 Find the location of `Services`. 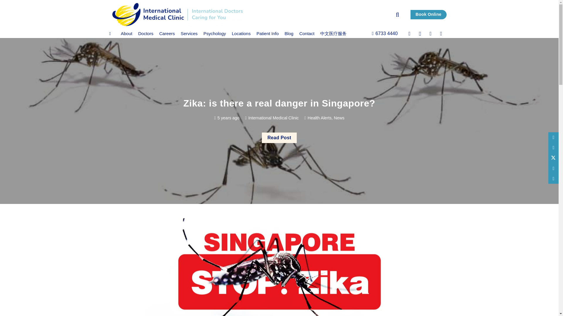

Services is located at coordinates (189, 33).